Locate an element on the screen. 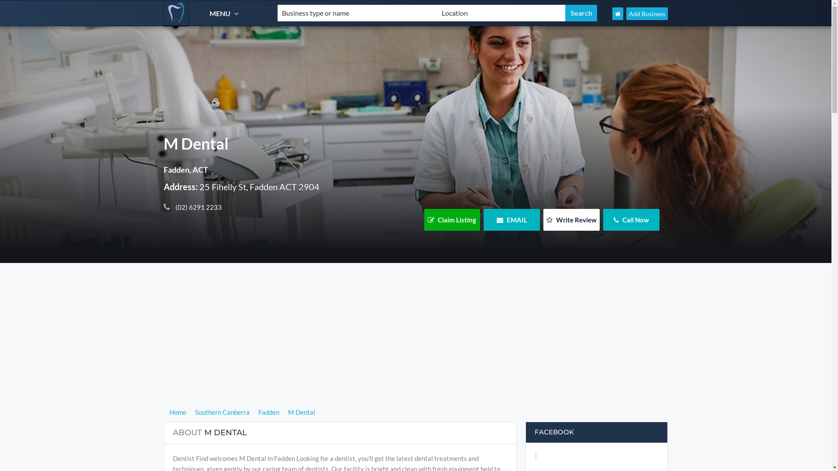  Southern Canberra is located at coordinates (223, 412).